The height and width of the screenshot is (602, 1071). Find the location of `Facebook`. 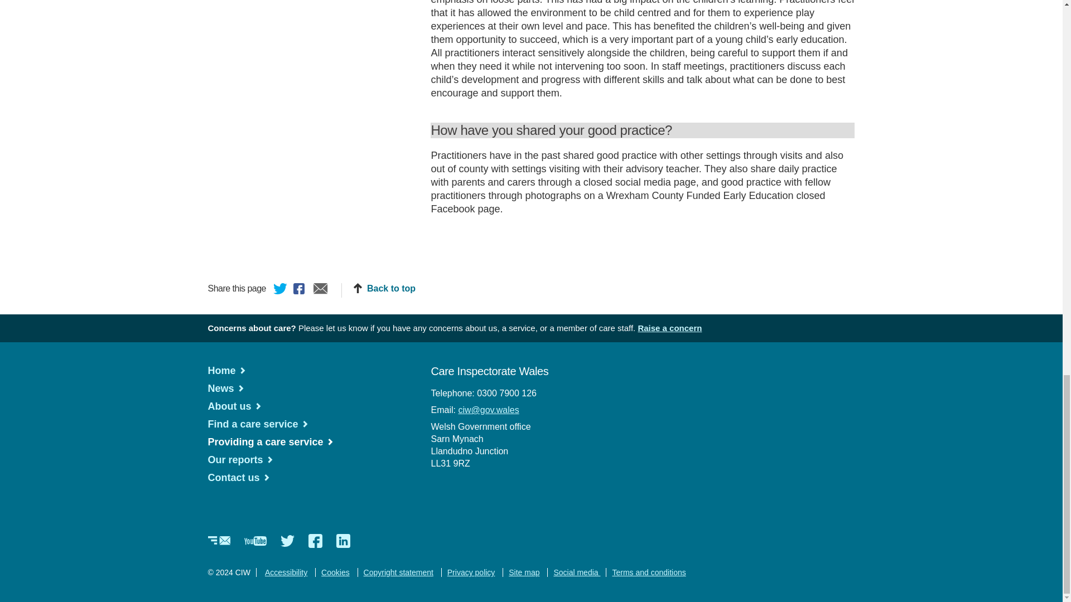

Facebook is located at coordinates (301, 290).